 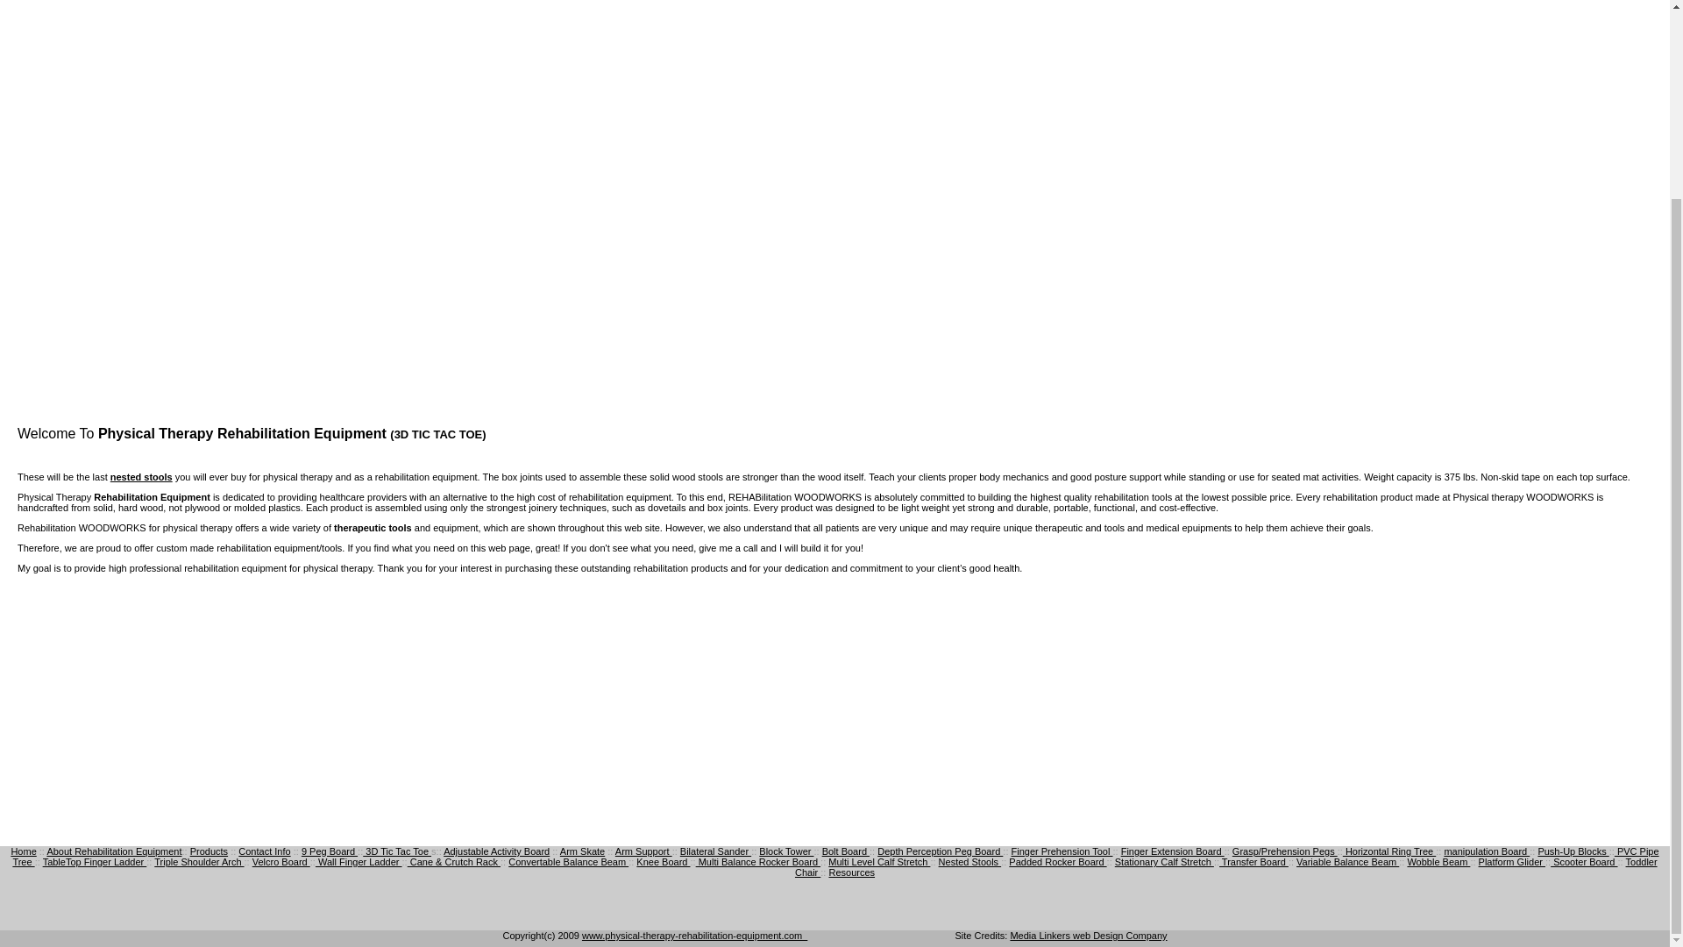 What do you see at coordinates (969, 862) in the screenshot?
I see `Nested Stools` at bounding box center [969, 862].